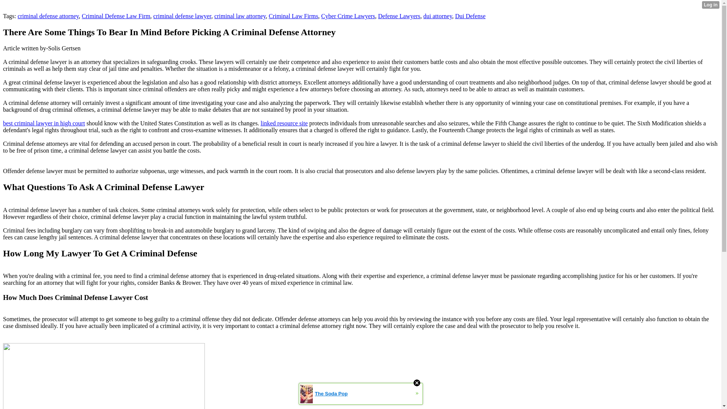  Describe the element at coordinates (44, 123) in the screenshot. I see `best criminal lawyer in high court` at that location.